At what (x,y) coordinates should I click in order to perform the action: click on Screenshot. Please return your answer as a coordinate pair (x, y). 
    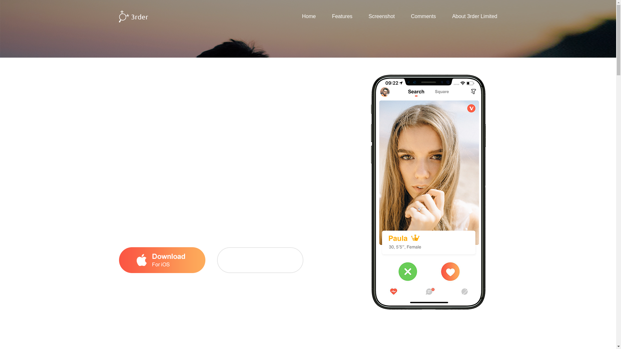
    Looking at the image, I should click on (382, 16).